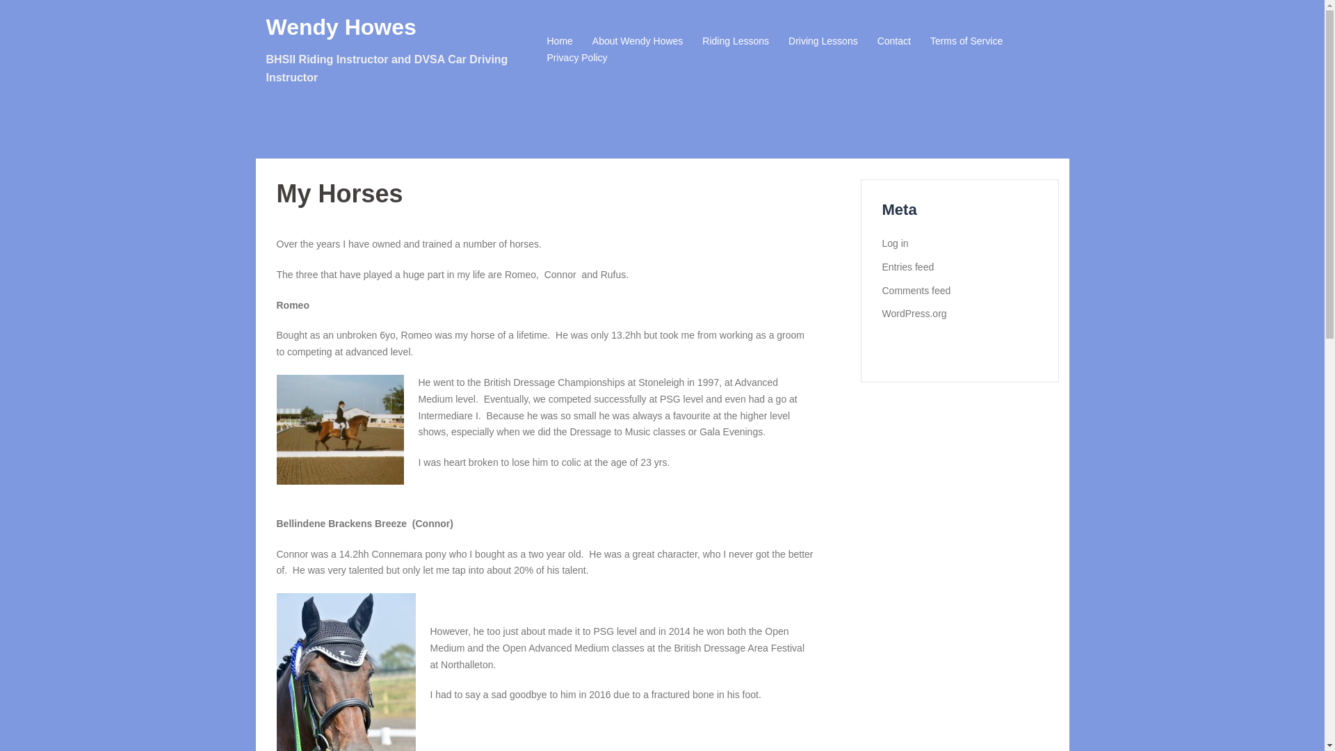 Image resolution: width=1335 pixels, height=751 pixels. Describe the element at coordinates (637, 42) in the screenshot. I see `About Wendy Howes` at that location.